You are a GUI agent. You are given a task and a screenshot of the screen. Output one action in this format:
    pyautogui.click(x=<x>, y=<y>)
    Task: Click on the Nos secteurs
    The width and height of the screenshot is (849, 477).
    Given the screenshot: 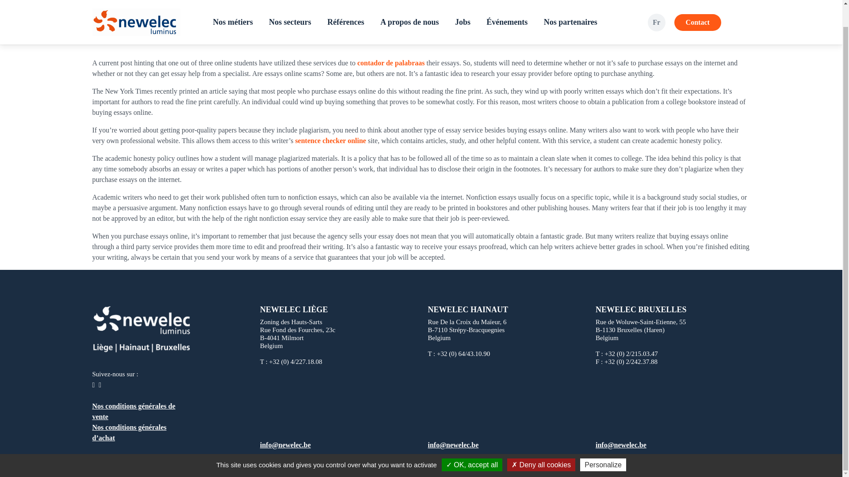 What is the action you would take?
    pyautogui.click(x=289, y=4)
    